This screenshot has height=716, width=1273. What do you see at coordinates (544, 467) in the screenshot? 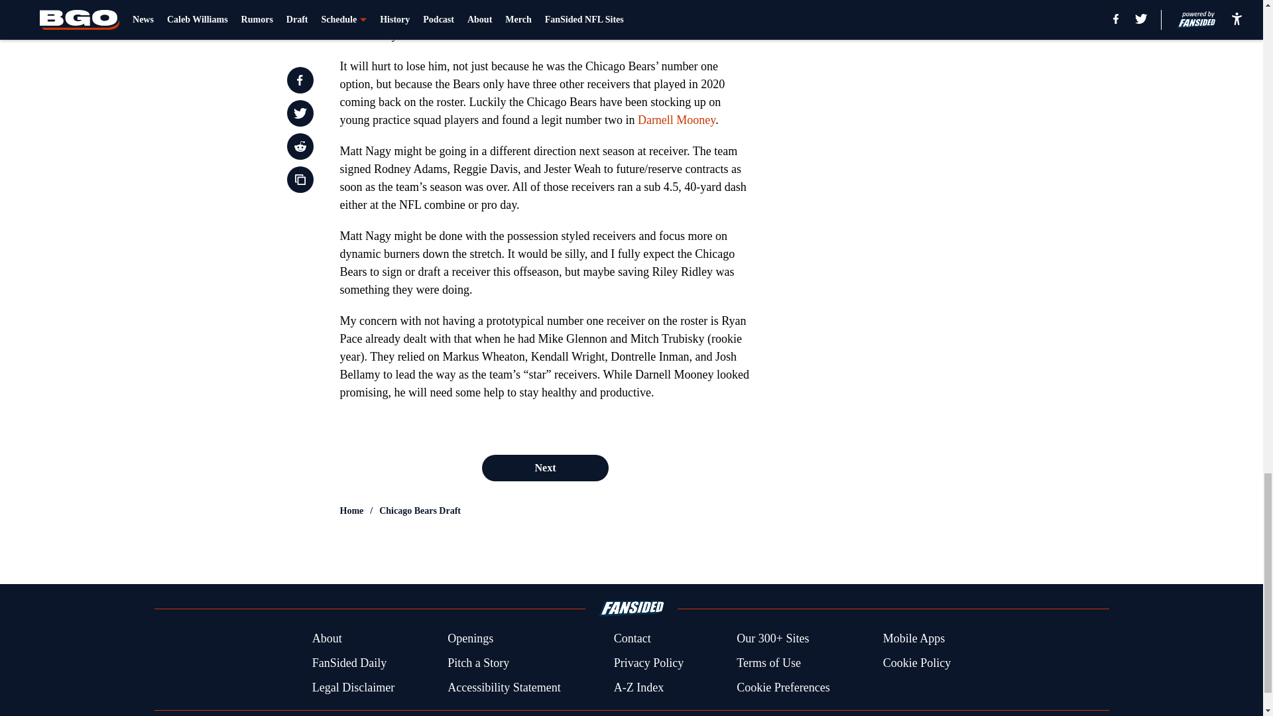
I see `Next` at bounding box center [544, 467].